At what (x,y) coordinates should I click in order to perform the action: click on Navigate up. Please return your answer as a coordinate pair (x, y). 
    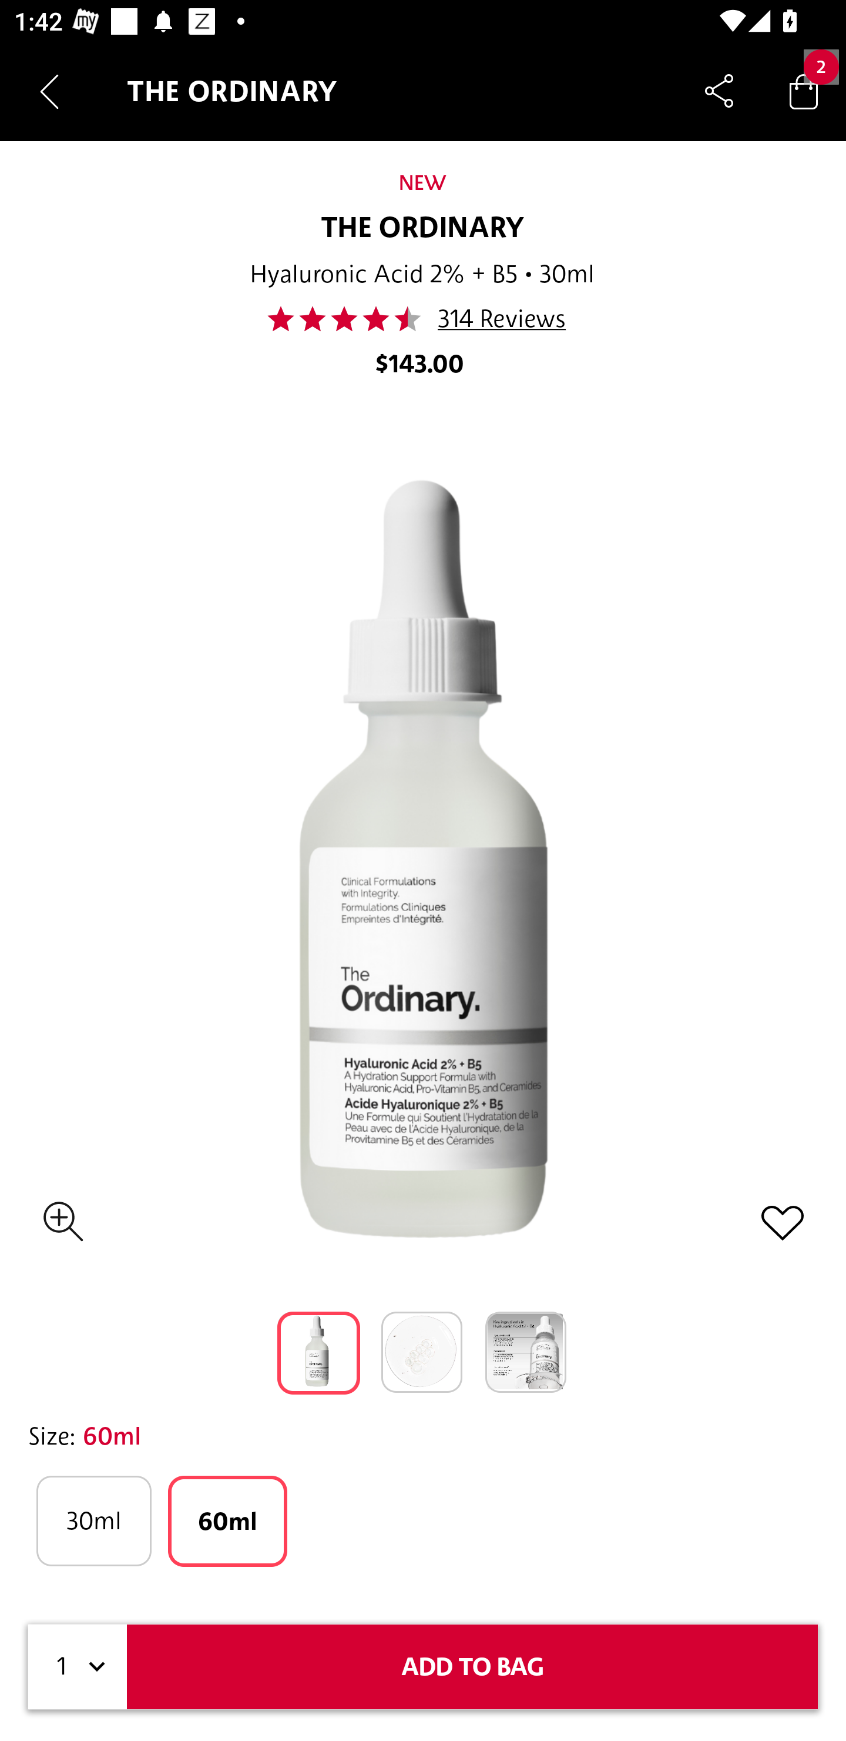
    Looking at the image, I should click on (49, 91).